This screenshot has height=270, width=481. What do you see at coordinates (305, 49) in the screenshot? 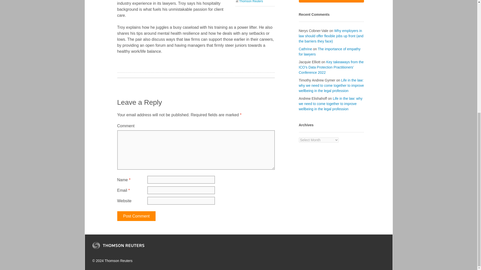
I see `Cathrine` at bounding box center [305, 49].